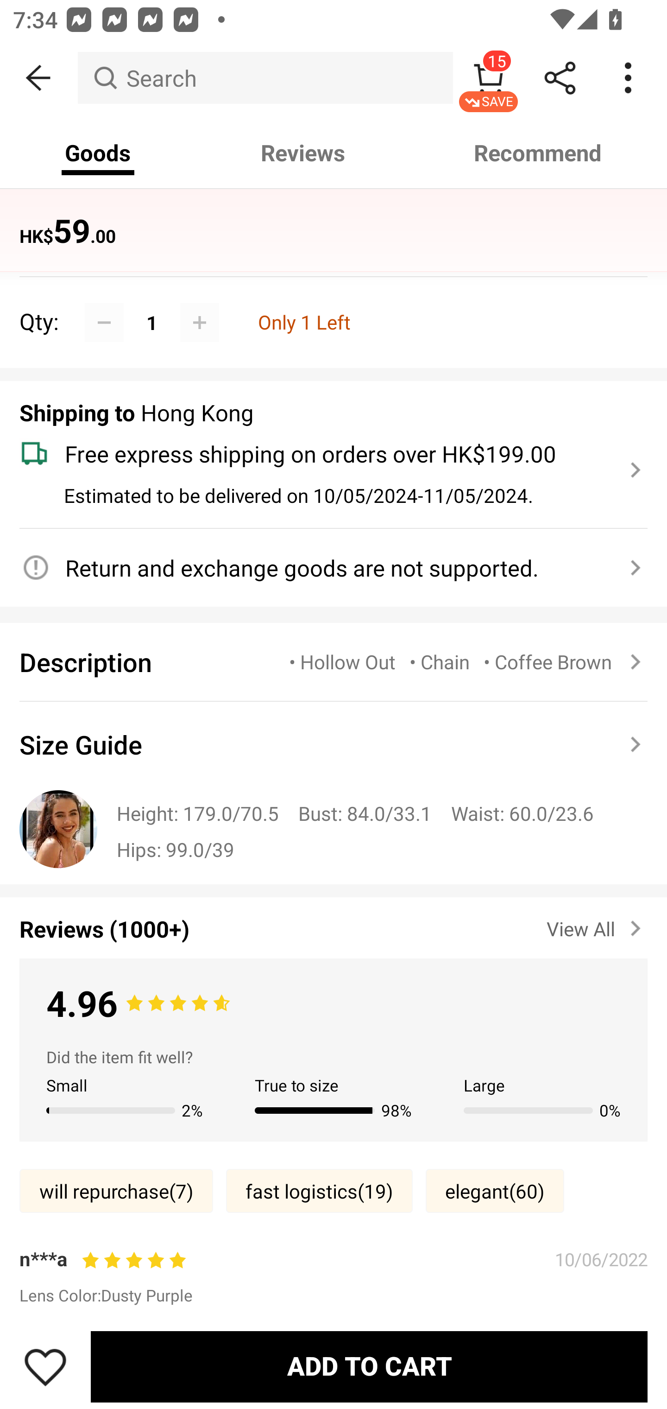  Describe the element at coordinates (495, 1191) in the screenshot. I see `elegant(60)` at that location.